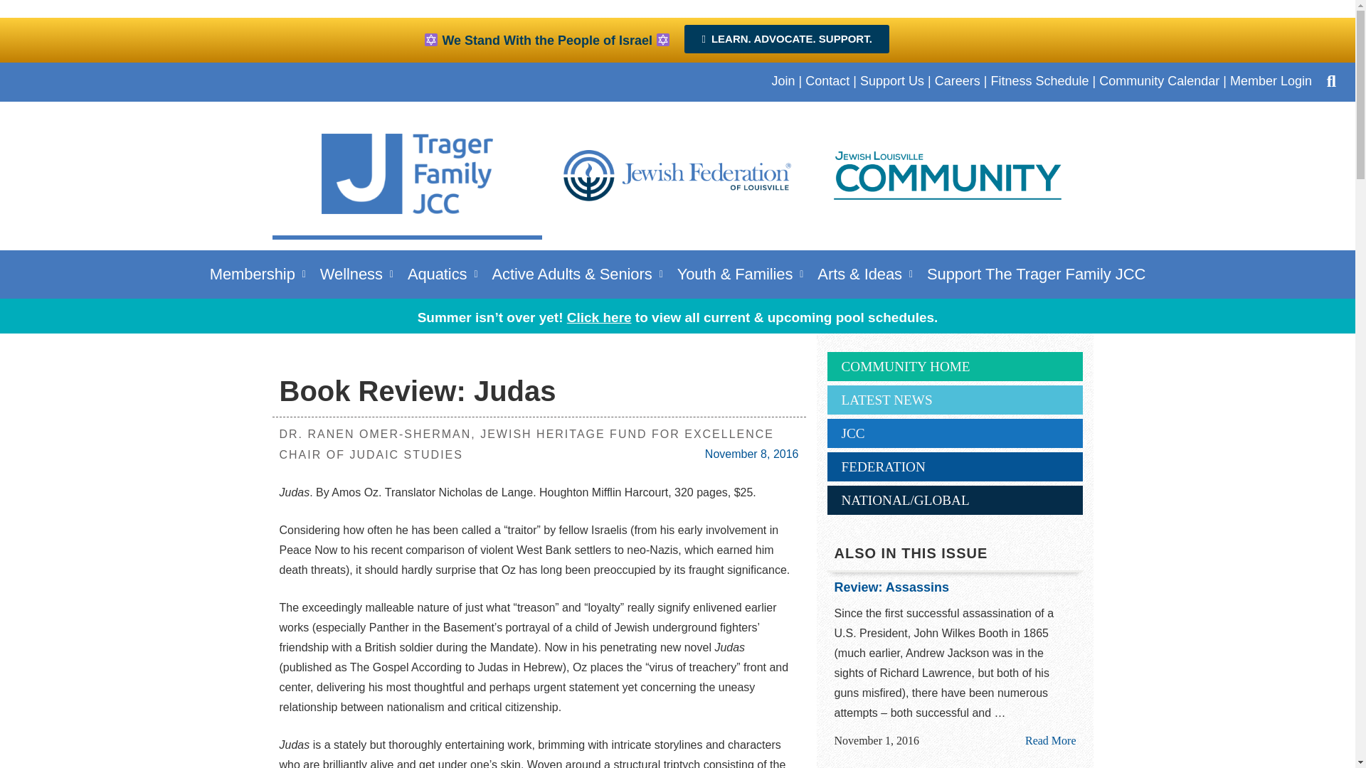 Image resolution: width=1366 pixels, height=768 pixels. I want to click on Review: Assassins, so click(1050, 740).